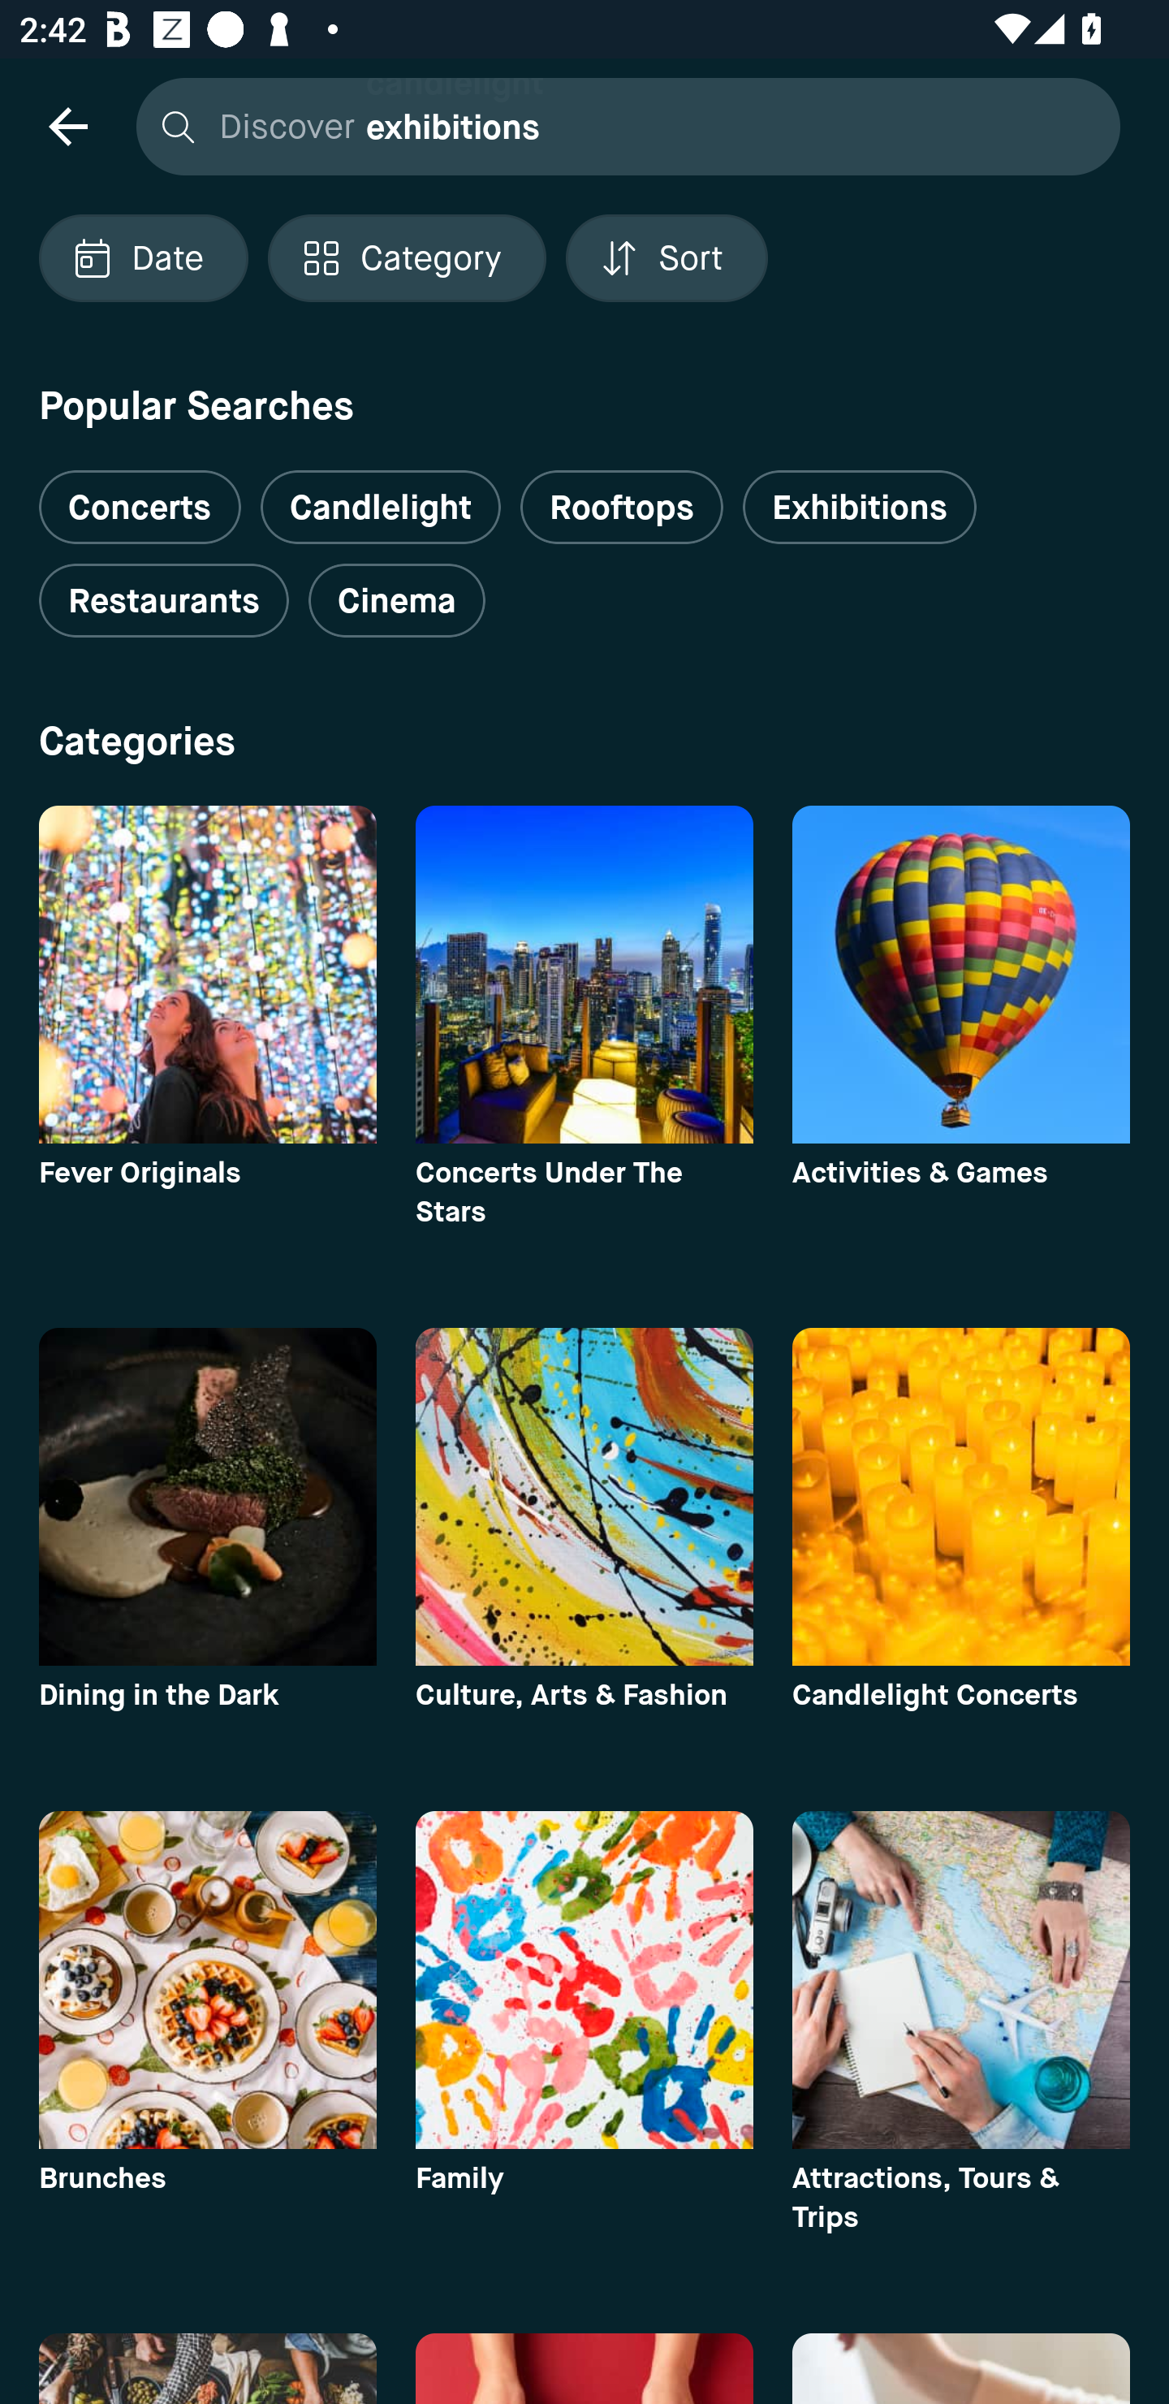  Describe the element at coordinates (406, 258) in the screenshot. I see `Localized description Category` at that location.